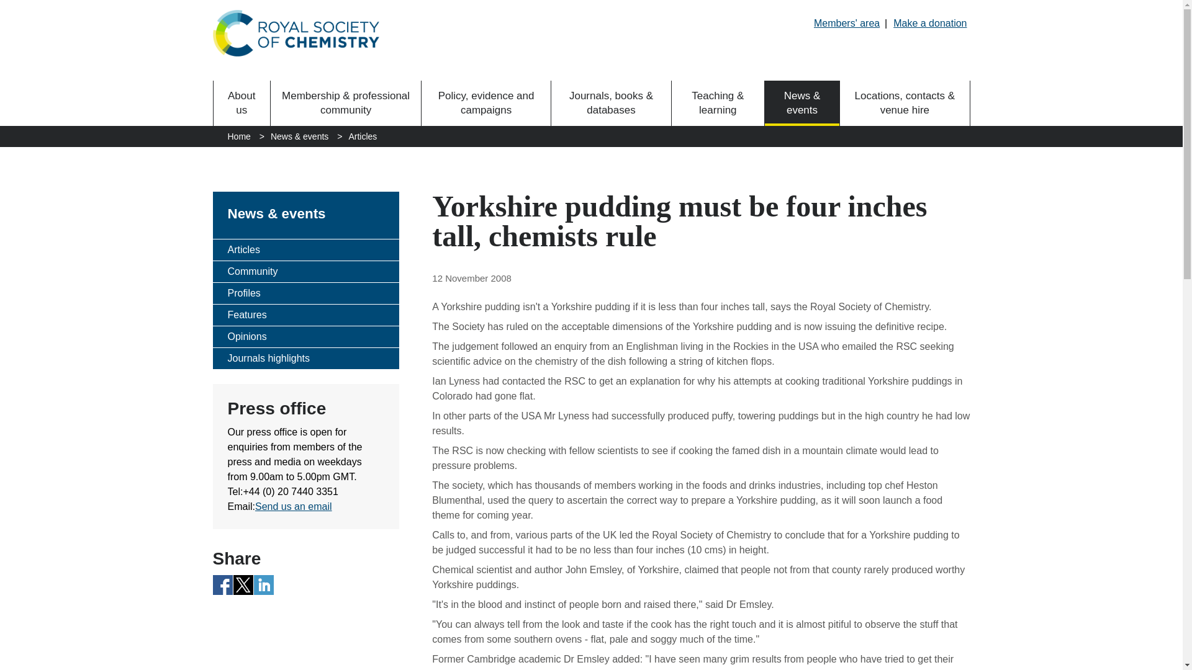 The height and width of the screenshot is (670, 1192). What do you see at coordinates (222, 584) in the screenshot?
I see `FB` at bounding box center [222, 584].